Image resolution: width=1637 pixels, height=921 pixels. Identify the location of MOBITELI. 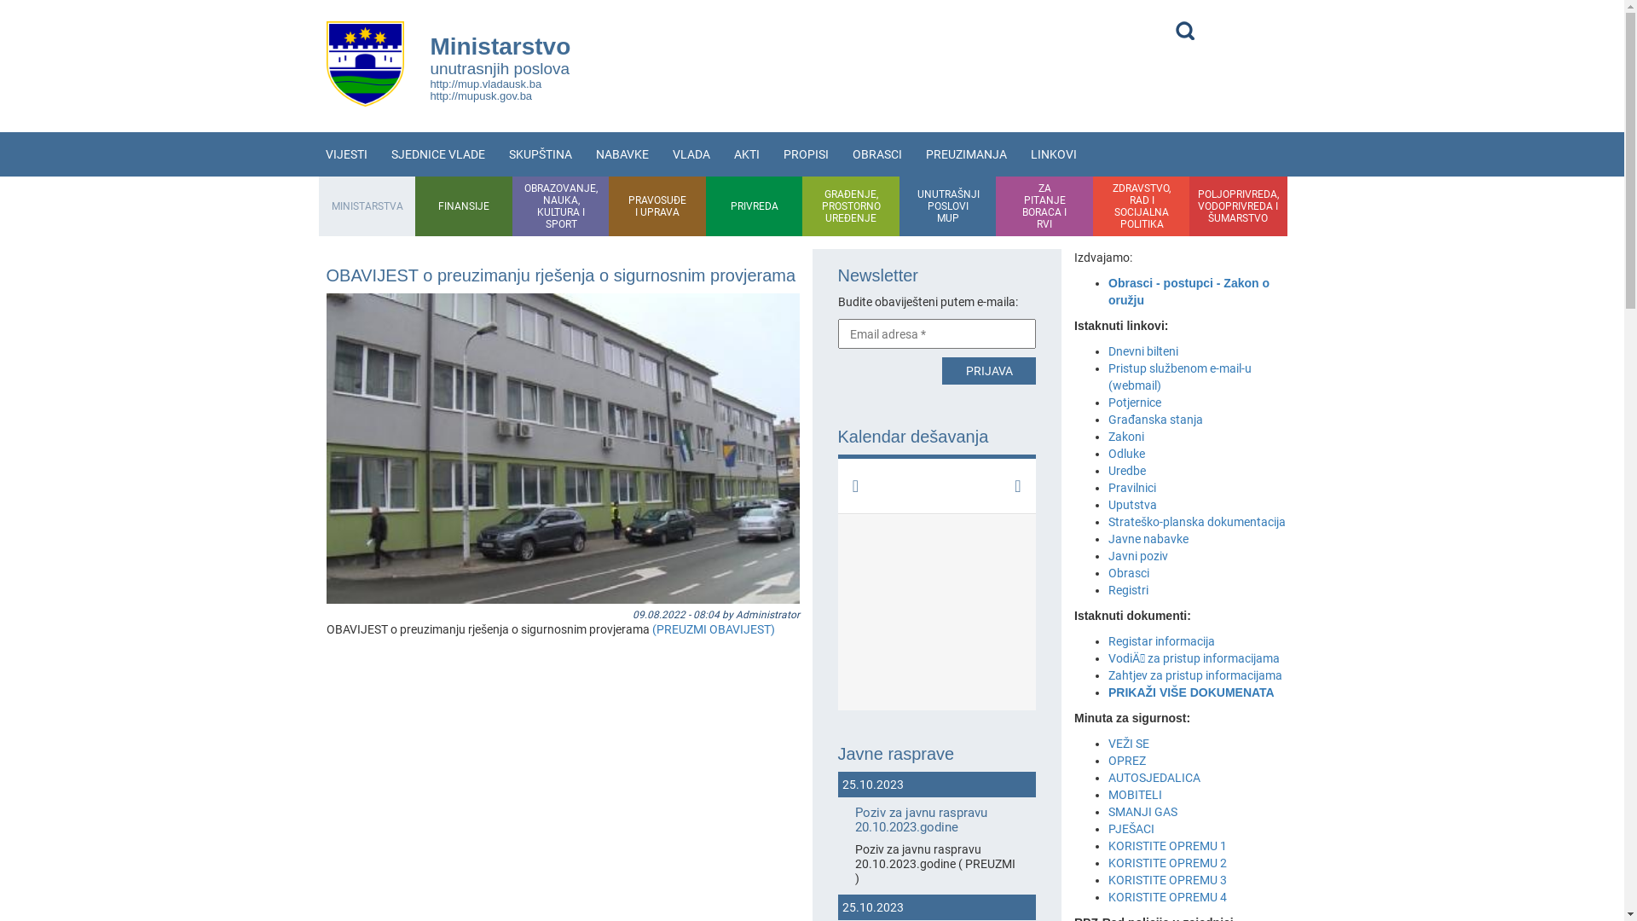
(1136, 795).